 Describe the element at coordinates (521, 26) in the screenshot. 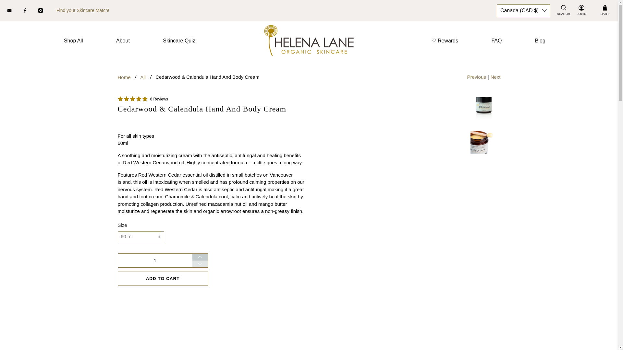

I see `AU` at that location.